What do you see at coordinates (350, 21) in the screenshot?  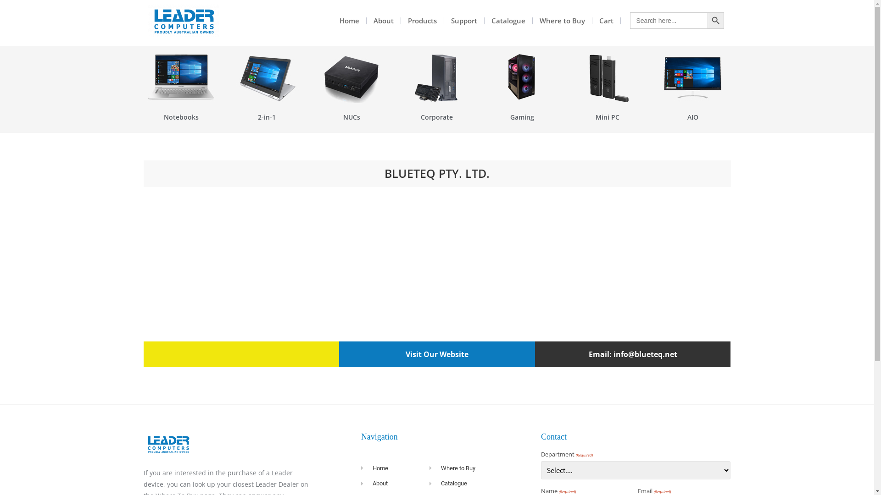 I see `Home` at bounding box center [350, 21].